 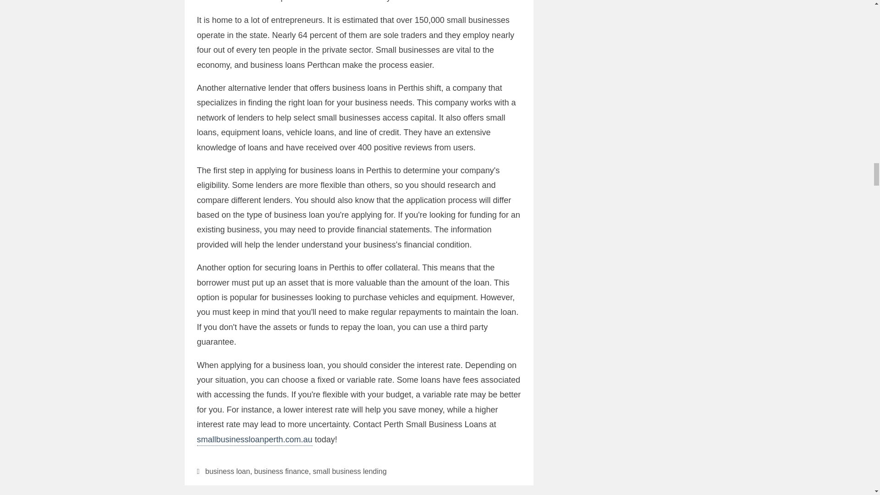 I want to click on business finance, so click(x=281, y=471).